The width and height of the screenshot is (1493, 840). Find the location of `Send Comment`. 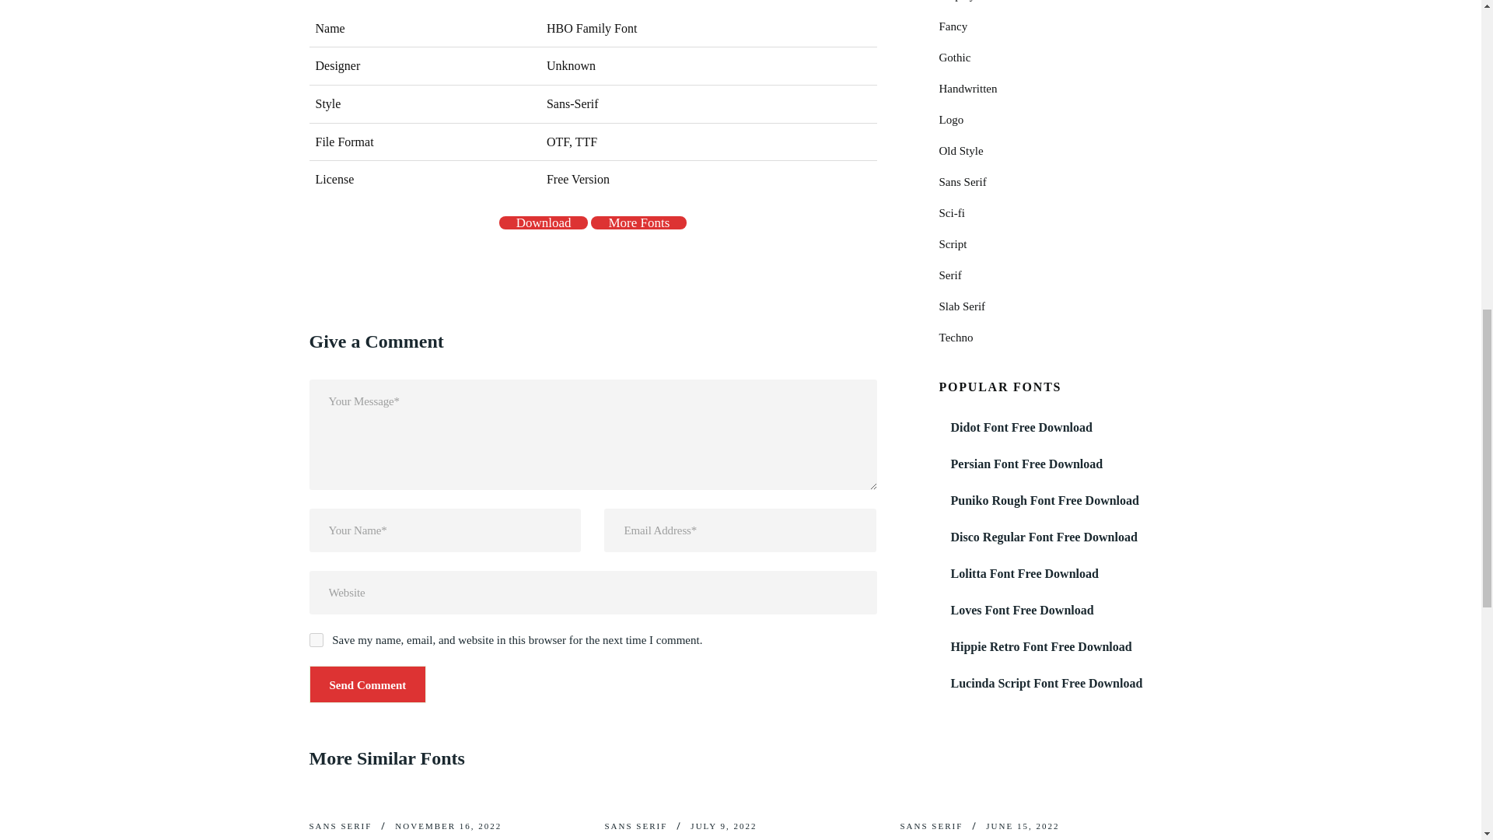

Send Comment is located at coordinates (368, 684).